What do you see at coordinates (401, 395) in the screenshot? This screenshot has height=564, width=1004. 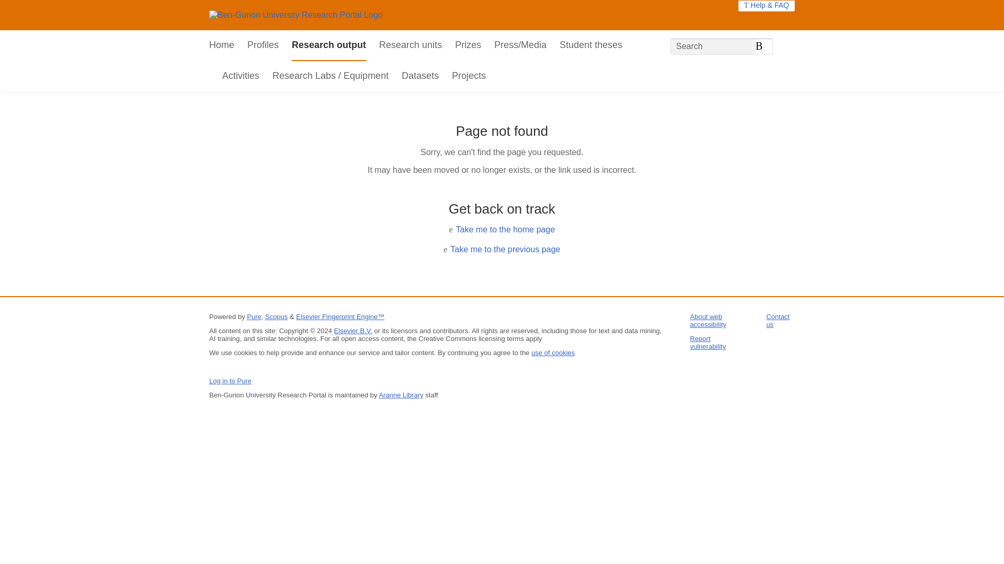 I see `Aranne Library` at bounding box center [401, 395].